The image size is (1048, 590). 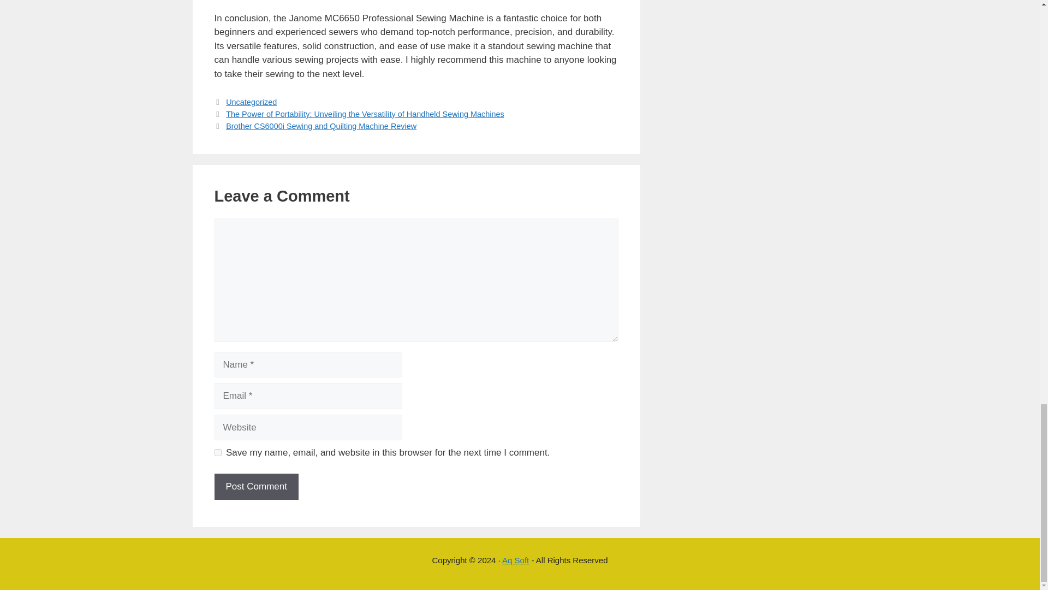 I want to click on Uncategorized, so click(x=251, y=102).